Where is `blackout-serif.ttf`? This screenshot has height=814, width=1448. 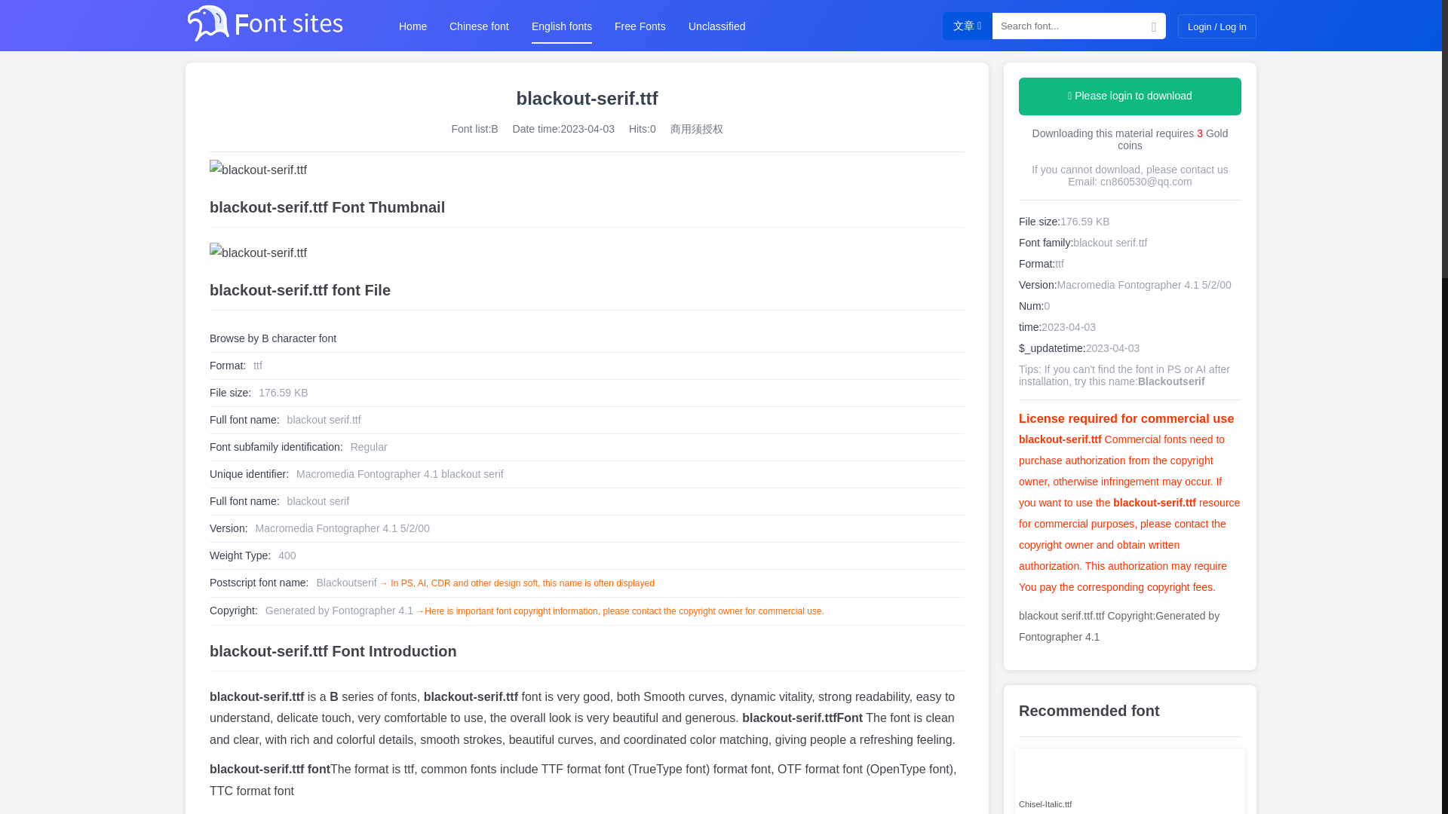 blackout-serif.ttf is located at coordinates (587, 253).